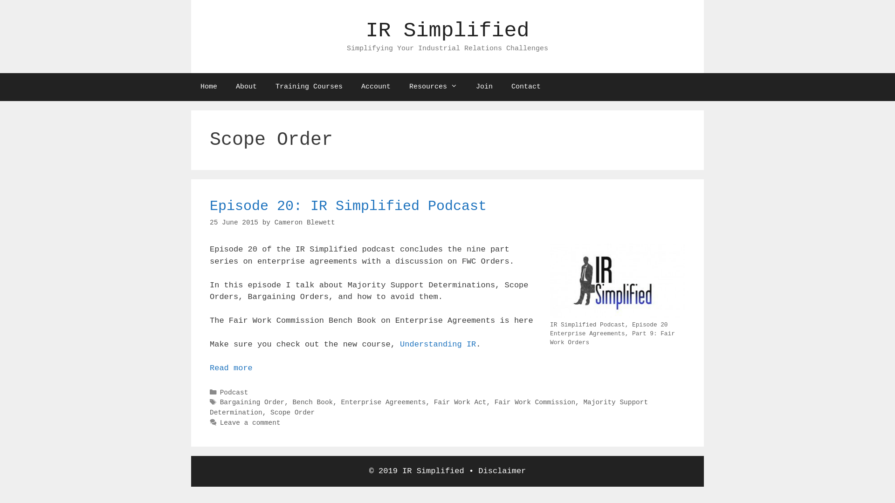 This screenshot has width=895, height=503. What do you see at coordinates (234, 393) in the screenshot?
I see `Podcast` at bounding box center [234, 393].